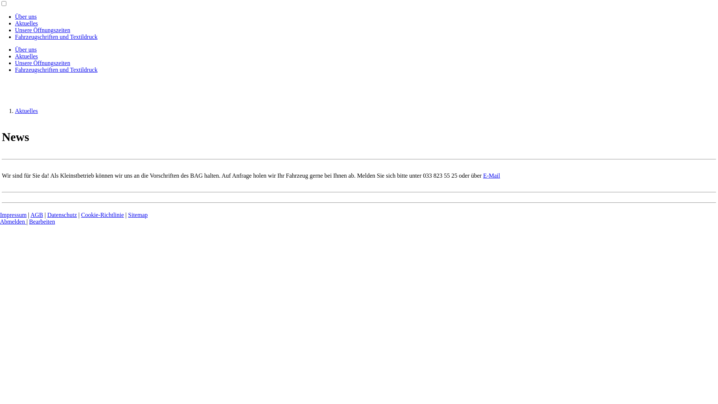 This screenshot has height=404, width=718. What do you see at coordinates (26, 56) in the screenshot?
I see `Aktuelles` at bounding box center [26, 56].